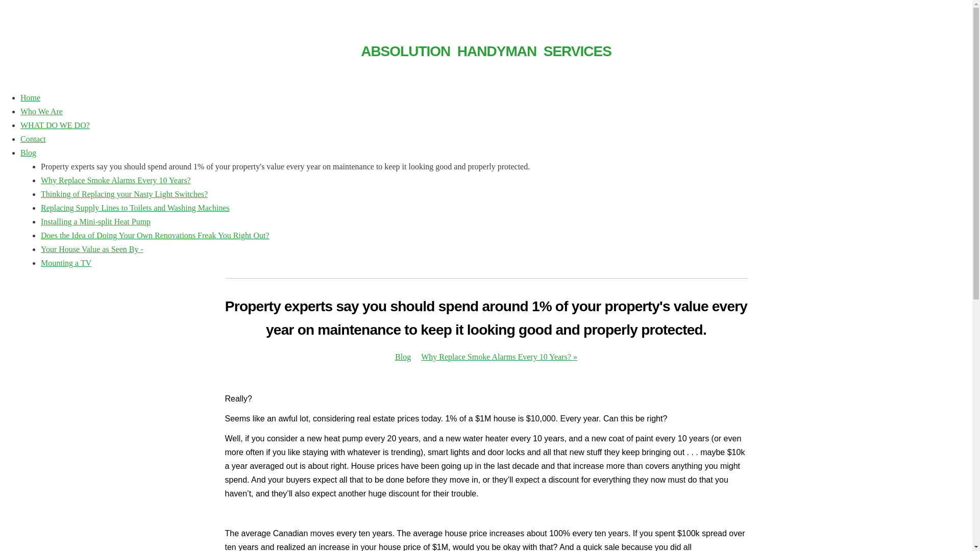 This screenshot has width=980, height=551. I want to click on Home, so click(31, 98).